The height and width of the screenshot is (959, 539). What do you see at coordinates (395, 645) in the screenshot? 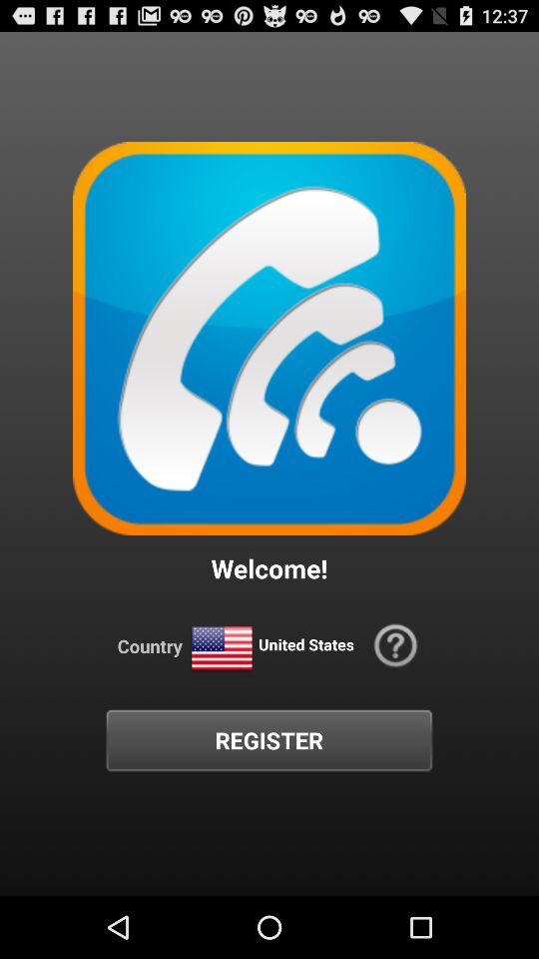
I see `turn on the icon at the bottom right corner` at bounding box center [395, 645].